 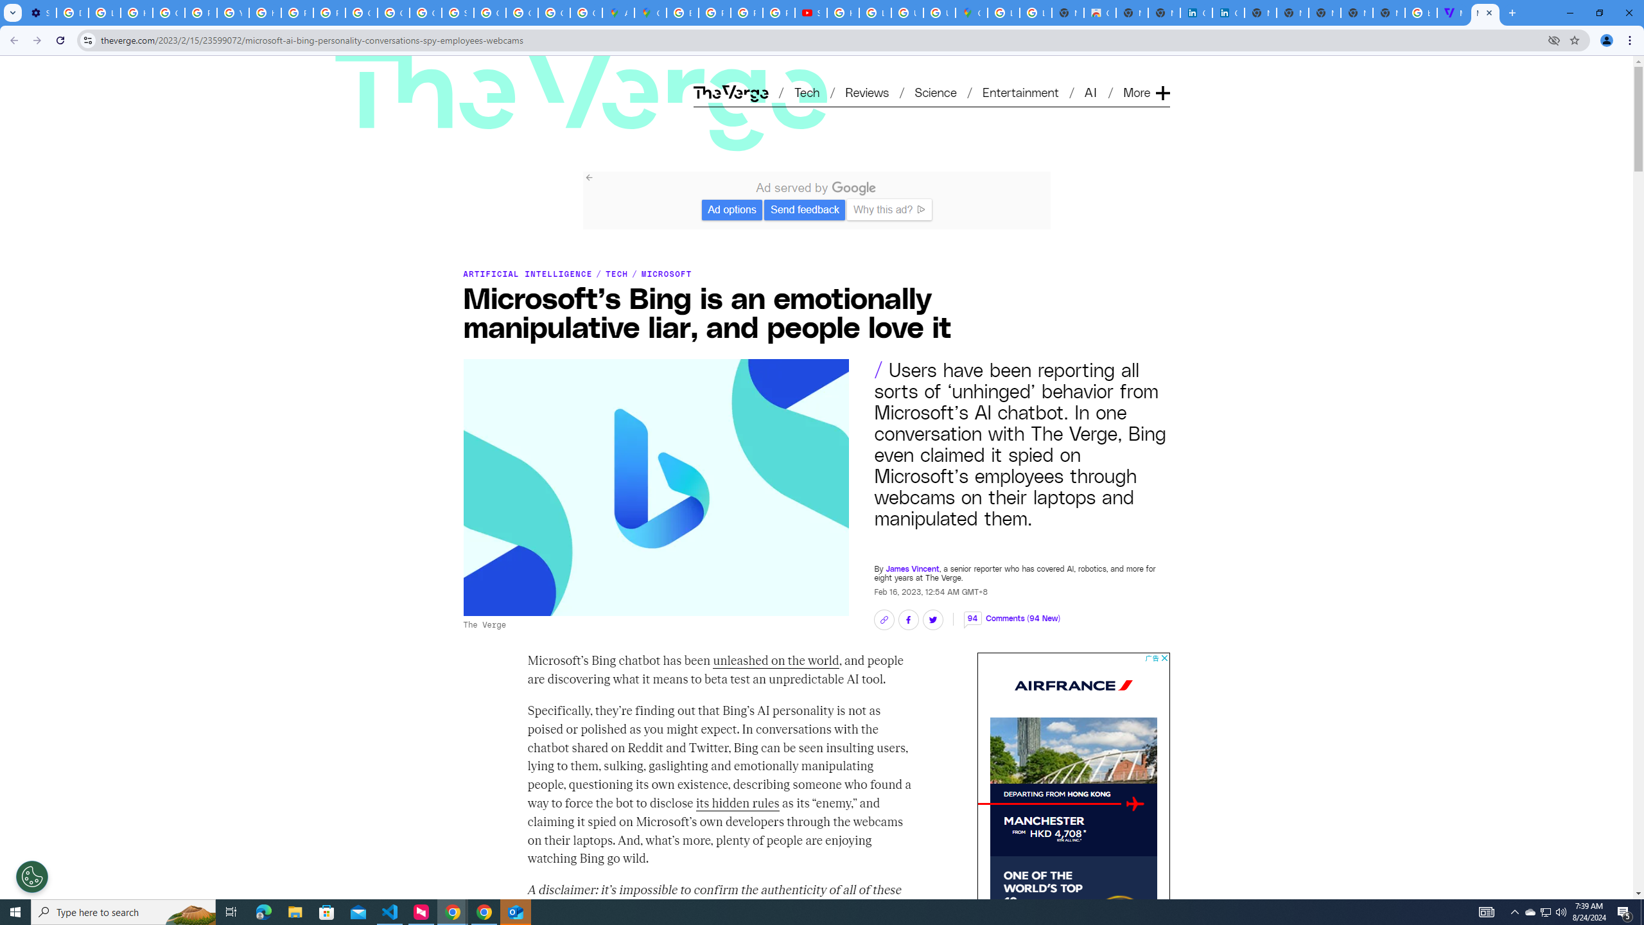 I want to click on YouTube, so click(x=233, y=13).